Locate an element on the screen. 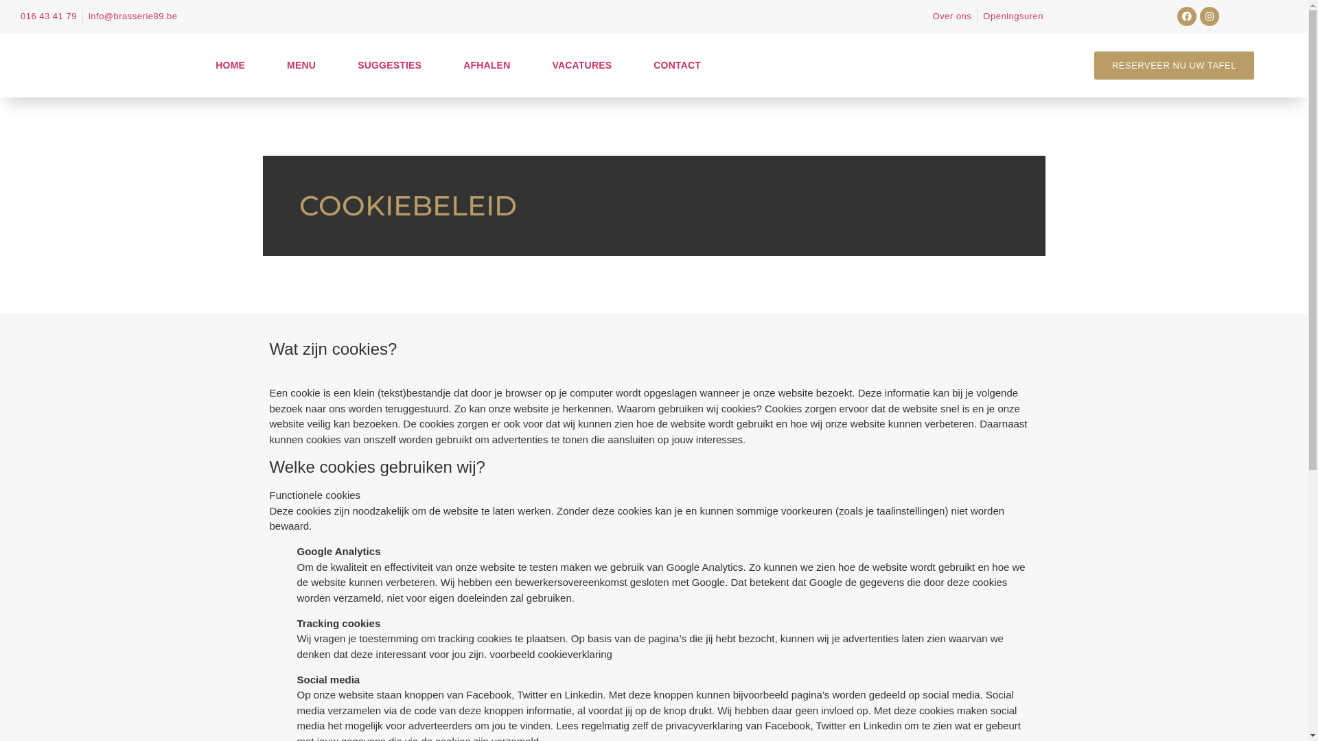 Image resolution: width=1318 pixels, height=741 pixels. VACATURES is located at coordinates (582, 65).